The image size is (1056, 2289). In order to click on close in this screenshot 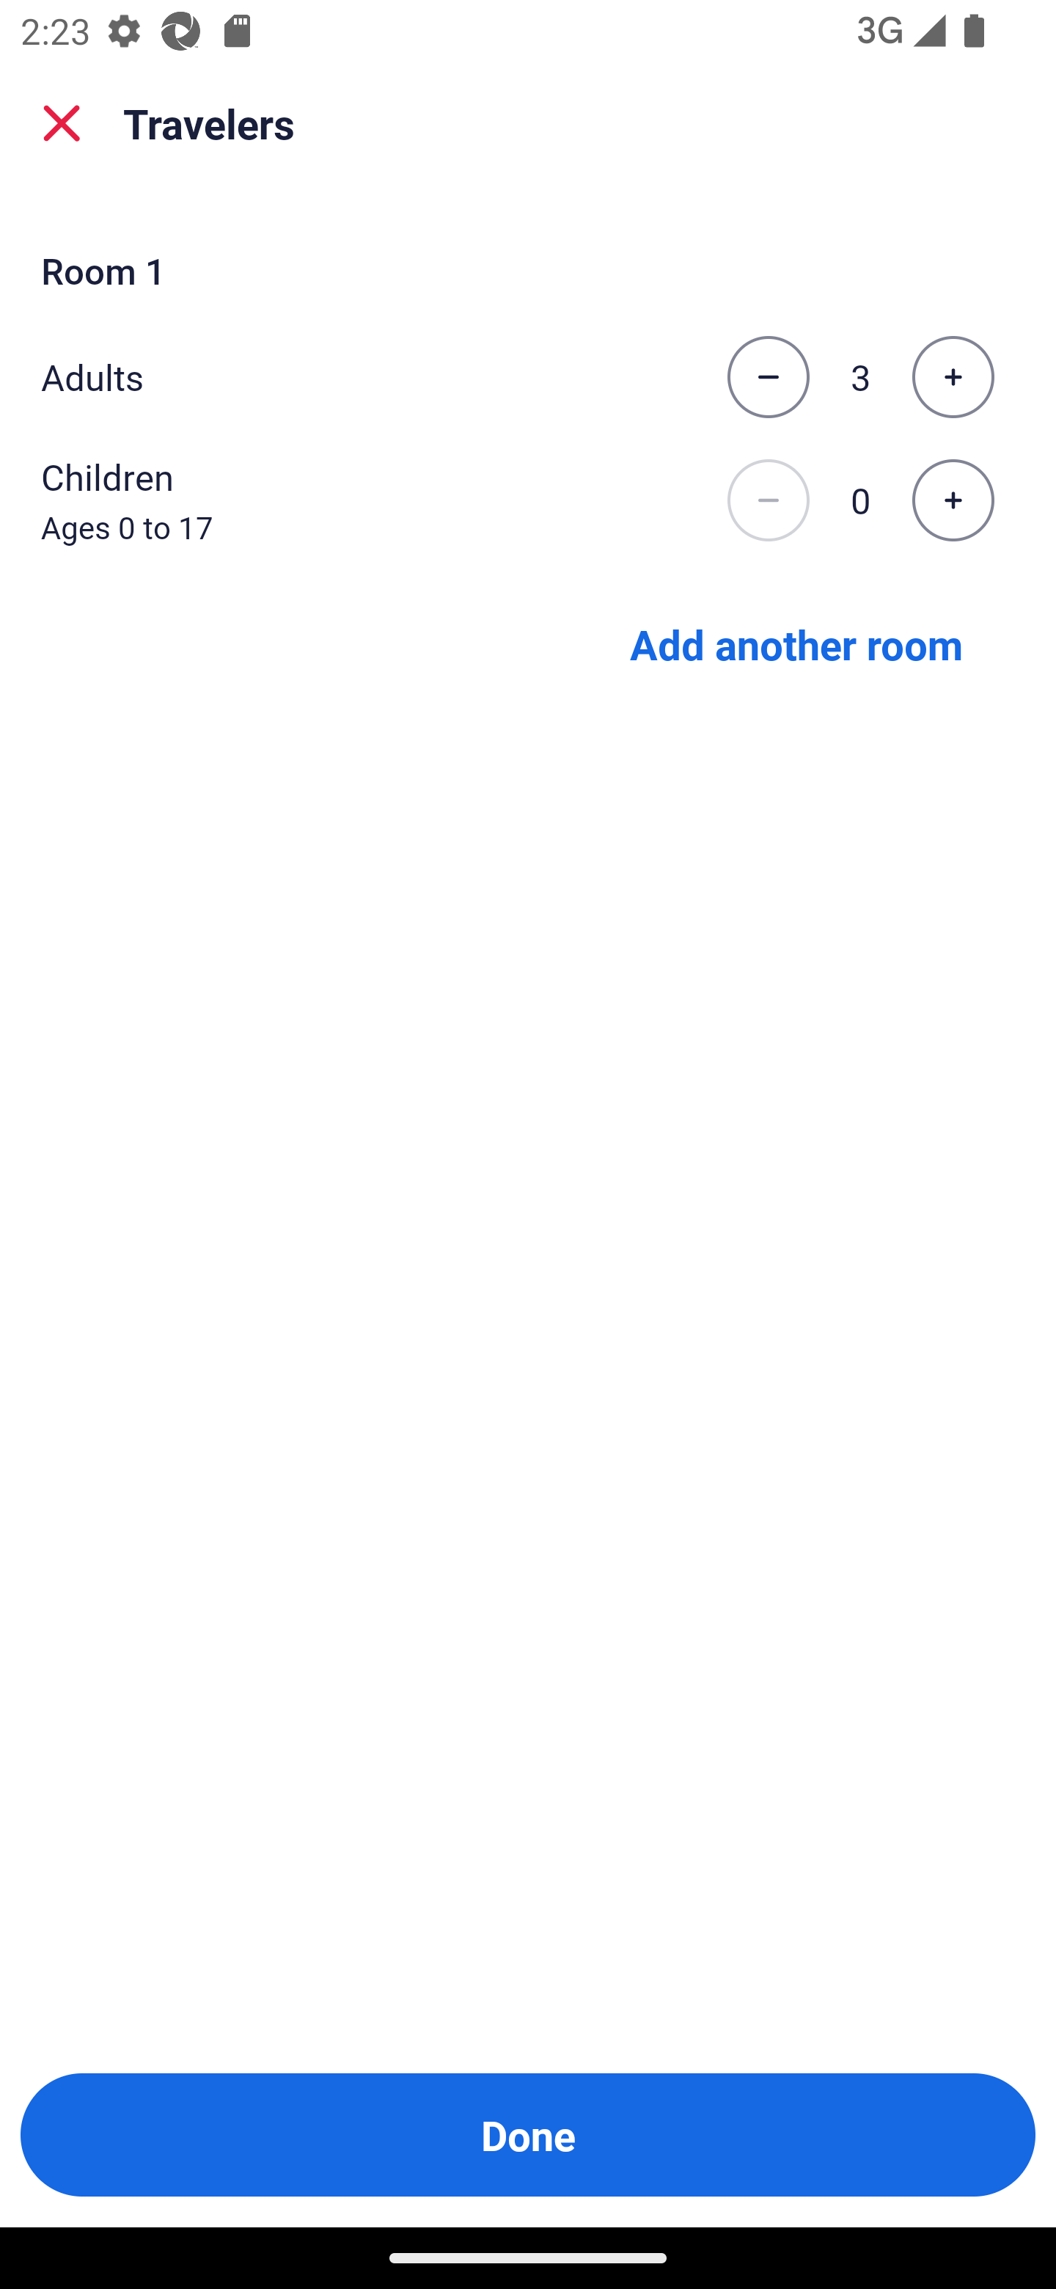, I will do `click(62, 123)`.